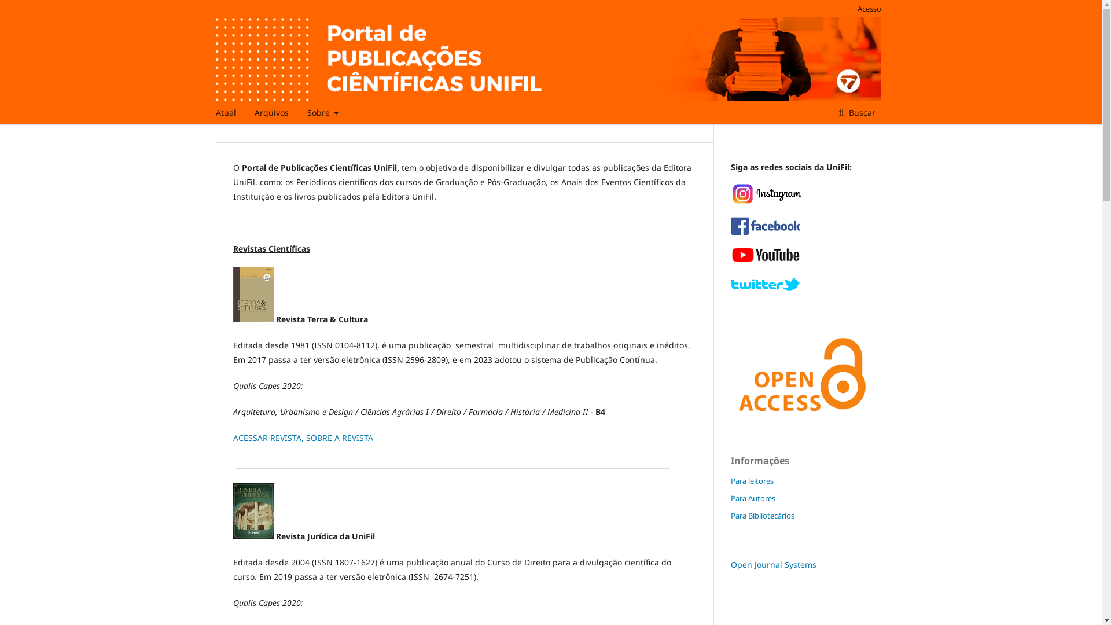 Image resolution: width=1111 pixels, height=625 pixels. I want to click on Acesso, so click(867, 9).